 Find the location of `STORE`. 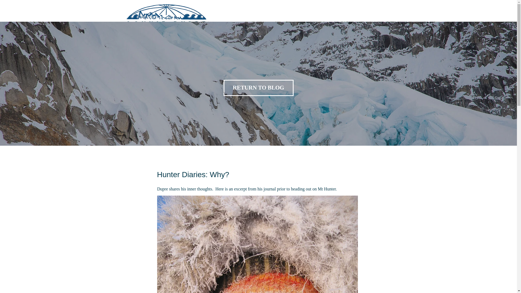

STORE is located at coordinates (353, 23).